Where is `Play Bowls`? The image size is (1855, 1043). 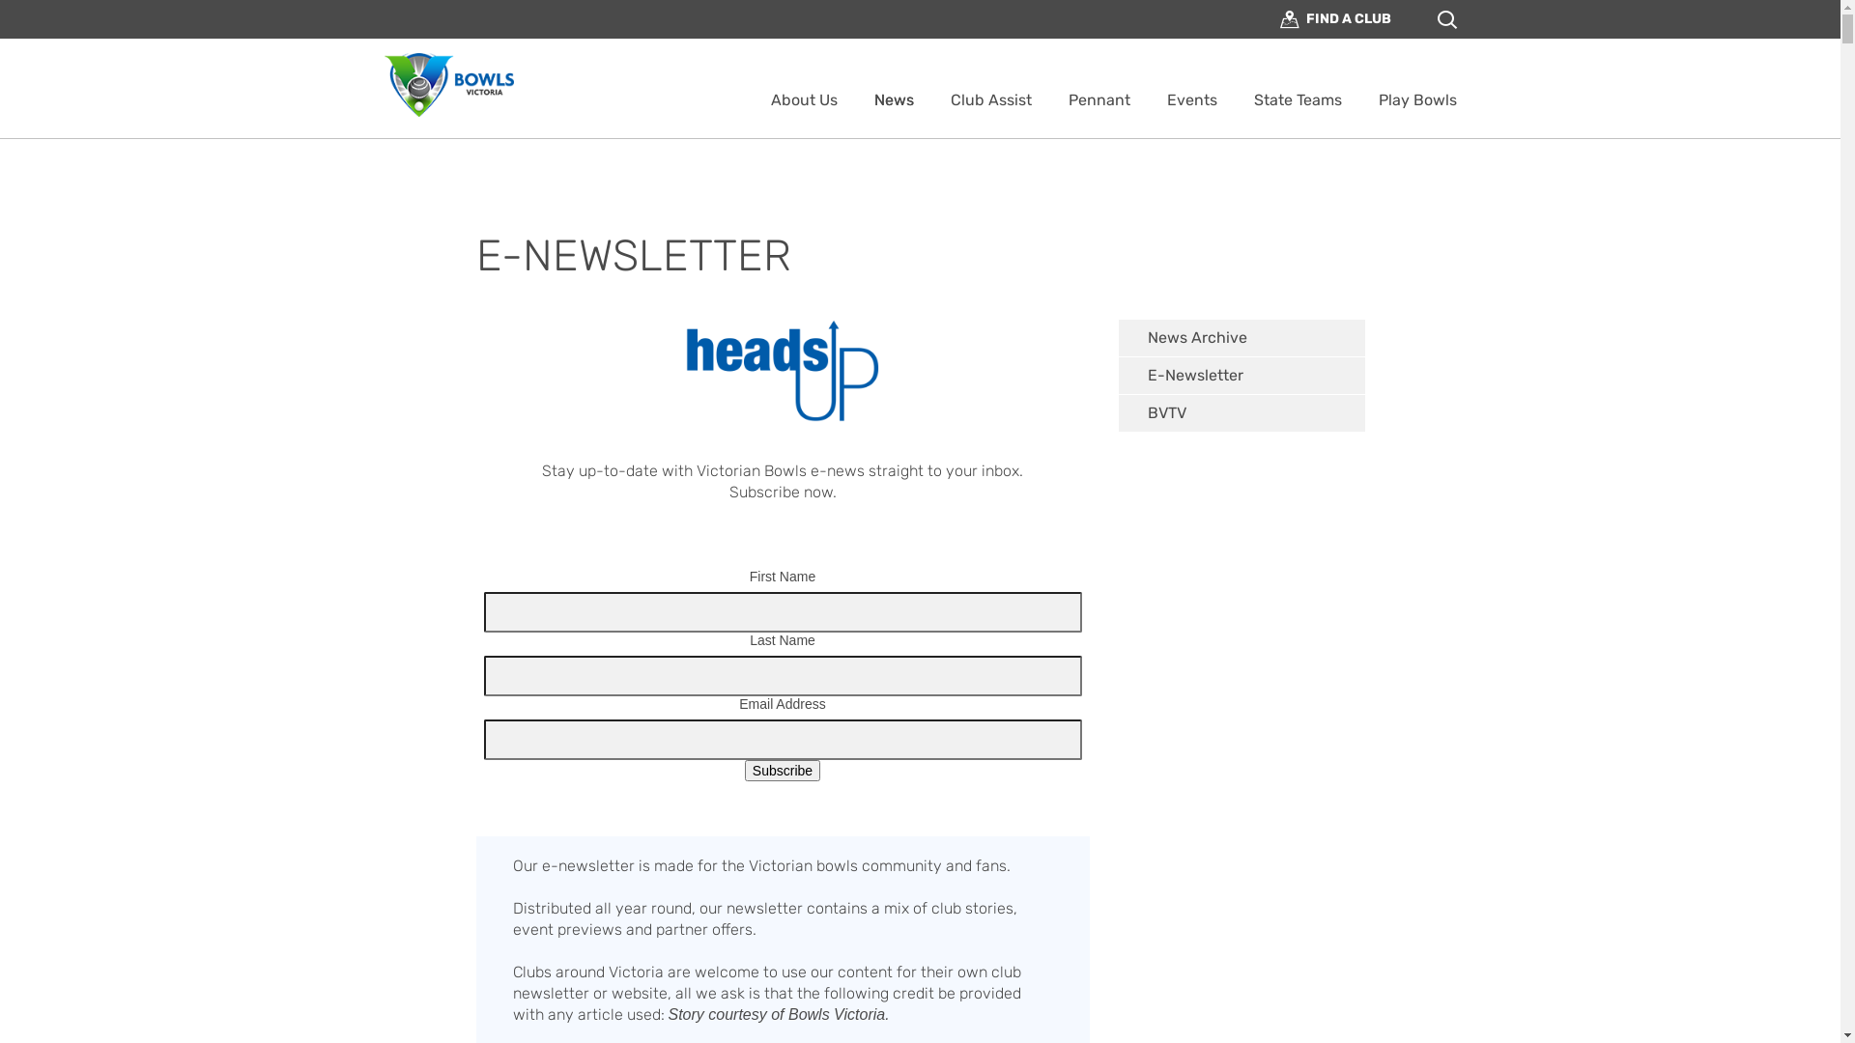 Play Bowls is located at coordinates (1416, 100).